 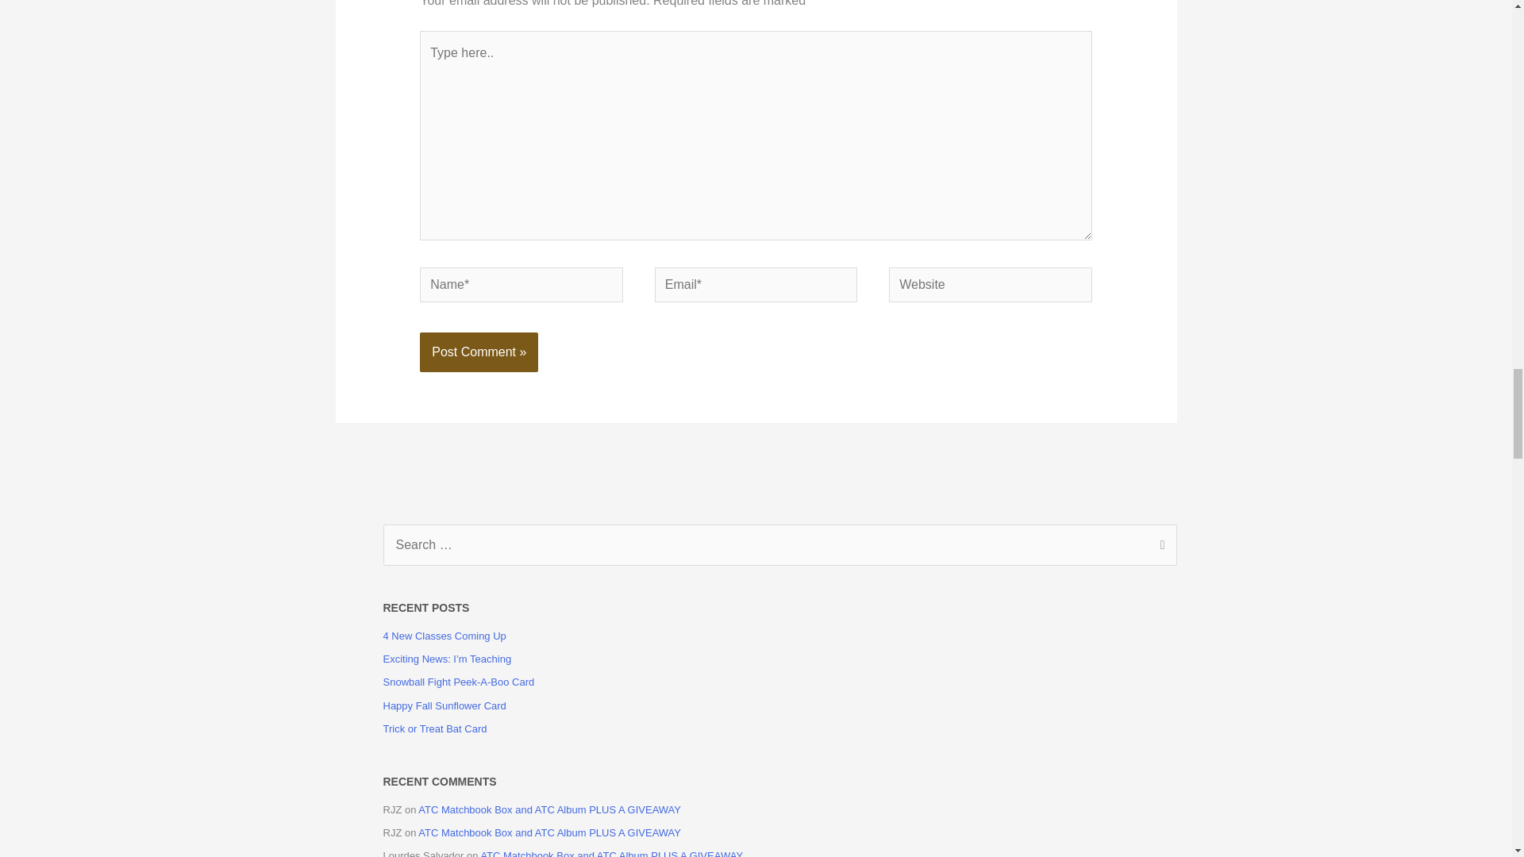 What do you see at coordinates (549, 833) in the screenshot?
I see `ATC Matchbook Box and ATC Album PLUS A GIVEAWAY` at bounding box center [549, 833].